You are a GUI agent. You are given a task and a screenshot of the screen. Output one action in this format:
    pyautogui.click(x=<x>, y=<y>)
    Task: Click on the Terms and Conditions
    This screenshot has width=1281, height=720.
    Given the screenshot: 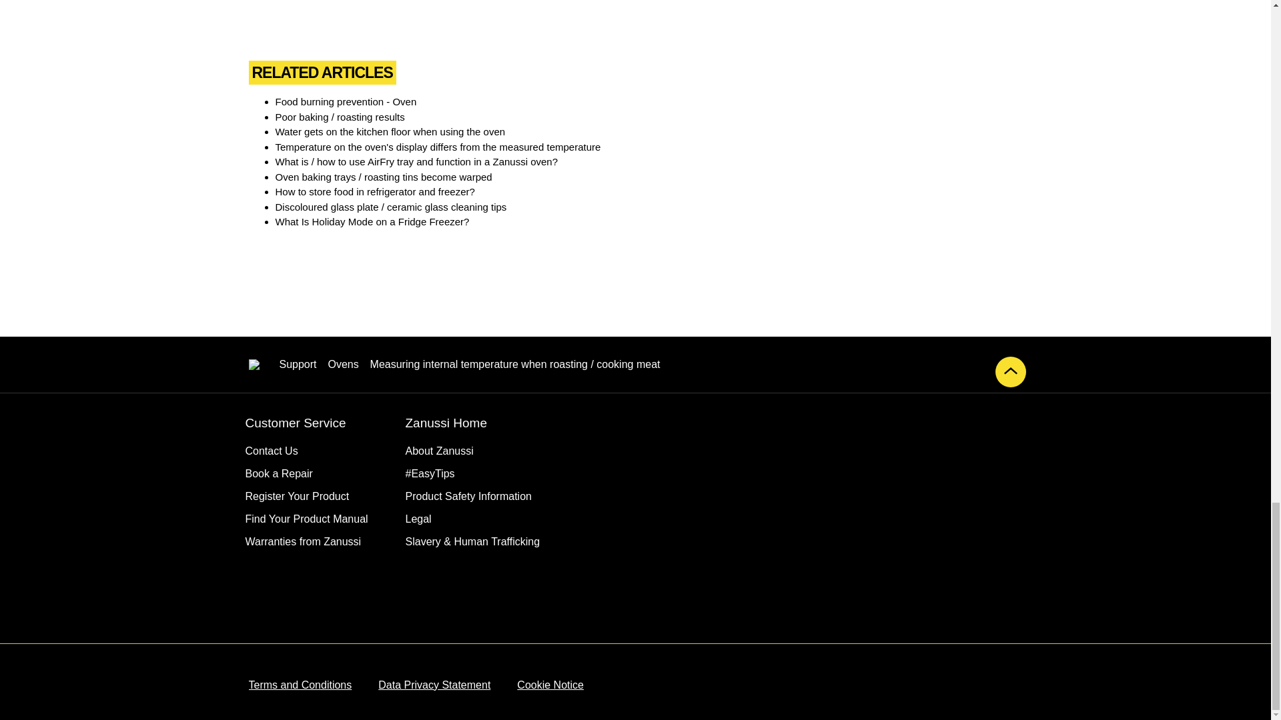 What is the action you would take?
    pyautogui.click(x=300, y=685)
    